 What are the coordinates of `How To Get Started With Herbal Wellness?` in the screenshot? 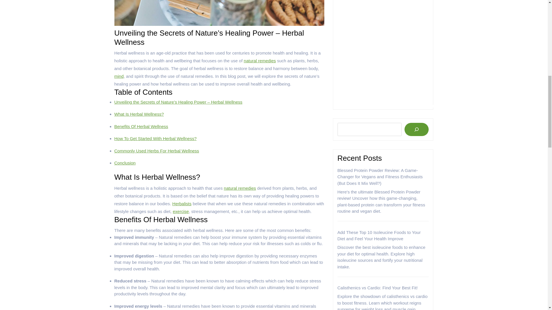 It's located at (155, 138).